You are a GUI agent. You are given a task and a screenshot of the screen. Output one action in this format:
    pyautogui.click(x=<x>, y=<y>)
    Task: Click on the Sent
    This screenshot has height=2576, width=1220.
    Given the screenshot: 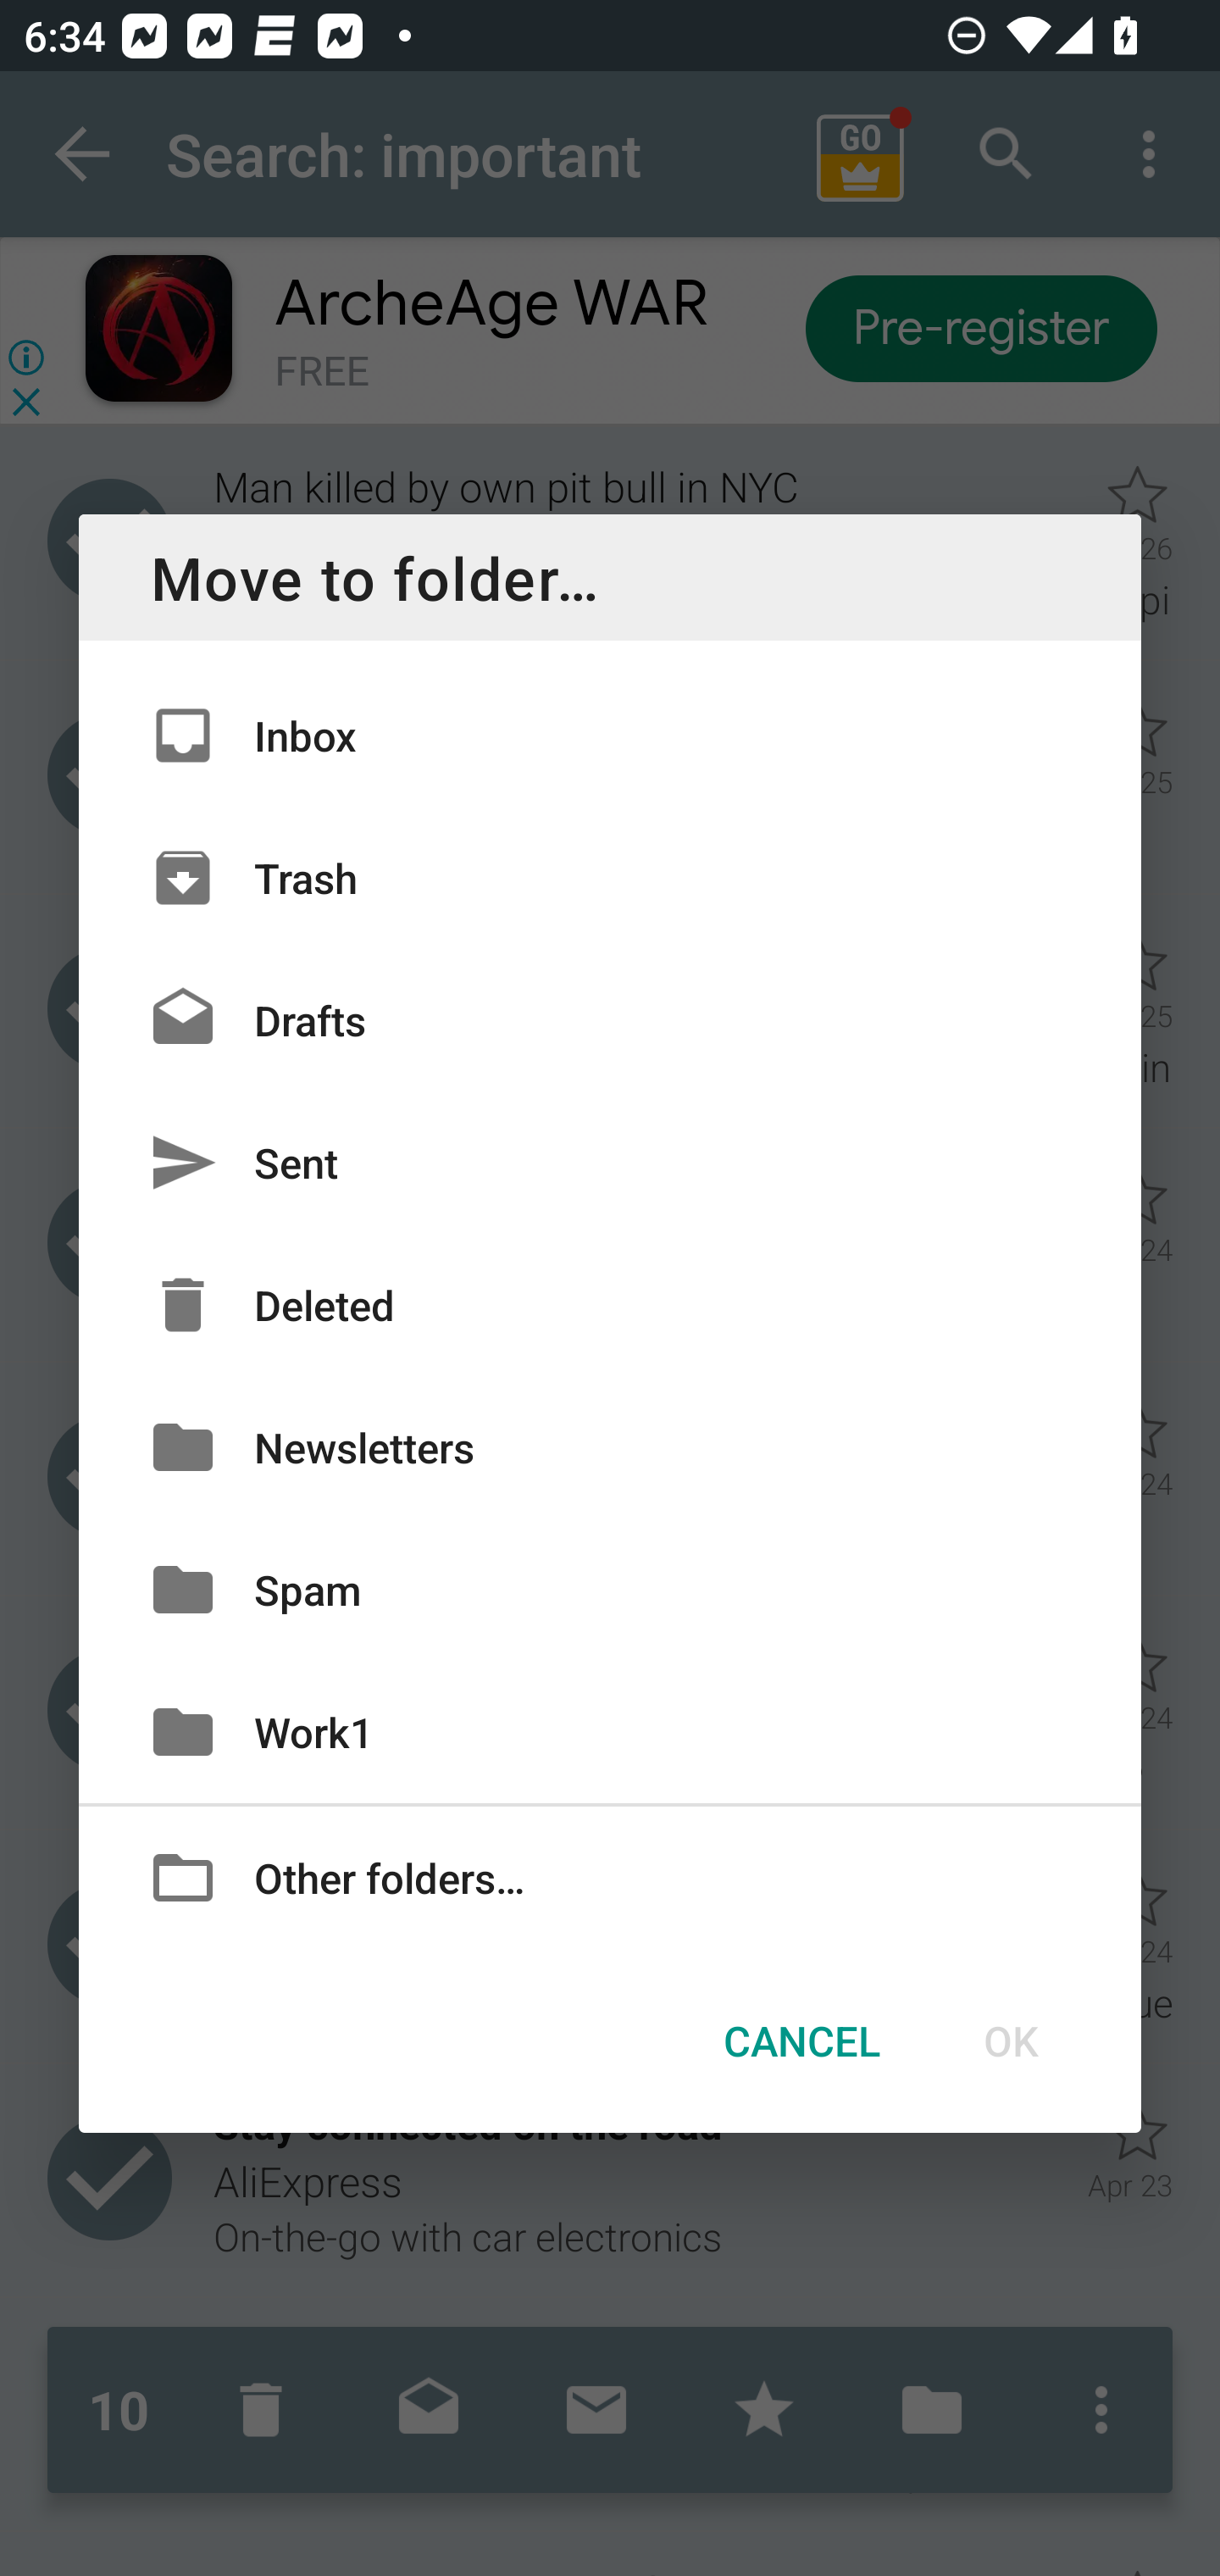 What is the action you would take?
    pyautogui.click(x=610, y=1163)
    